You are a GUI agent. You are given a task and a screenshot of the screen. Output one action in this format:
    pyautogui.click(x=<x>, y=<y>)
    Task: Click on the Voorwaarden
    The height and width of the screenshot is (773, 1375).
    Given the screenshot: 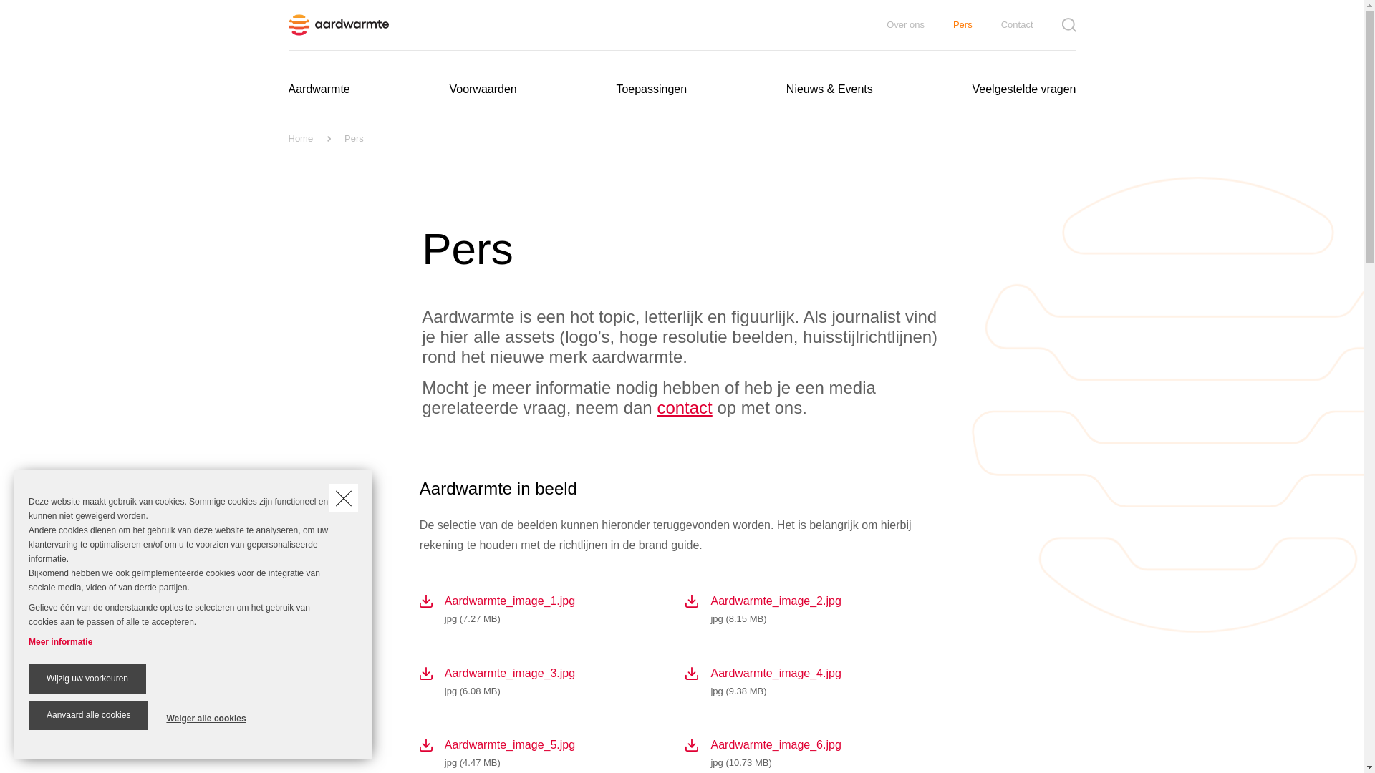 What is the action you would take?
    pyautogui.click(x=483, y=89)
    